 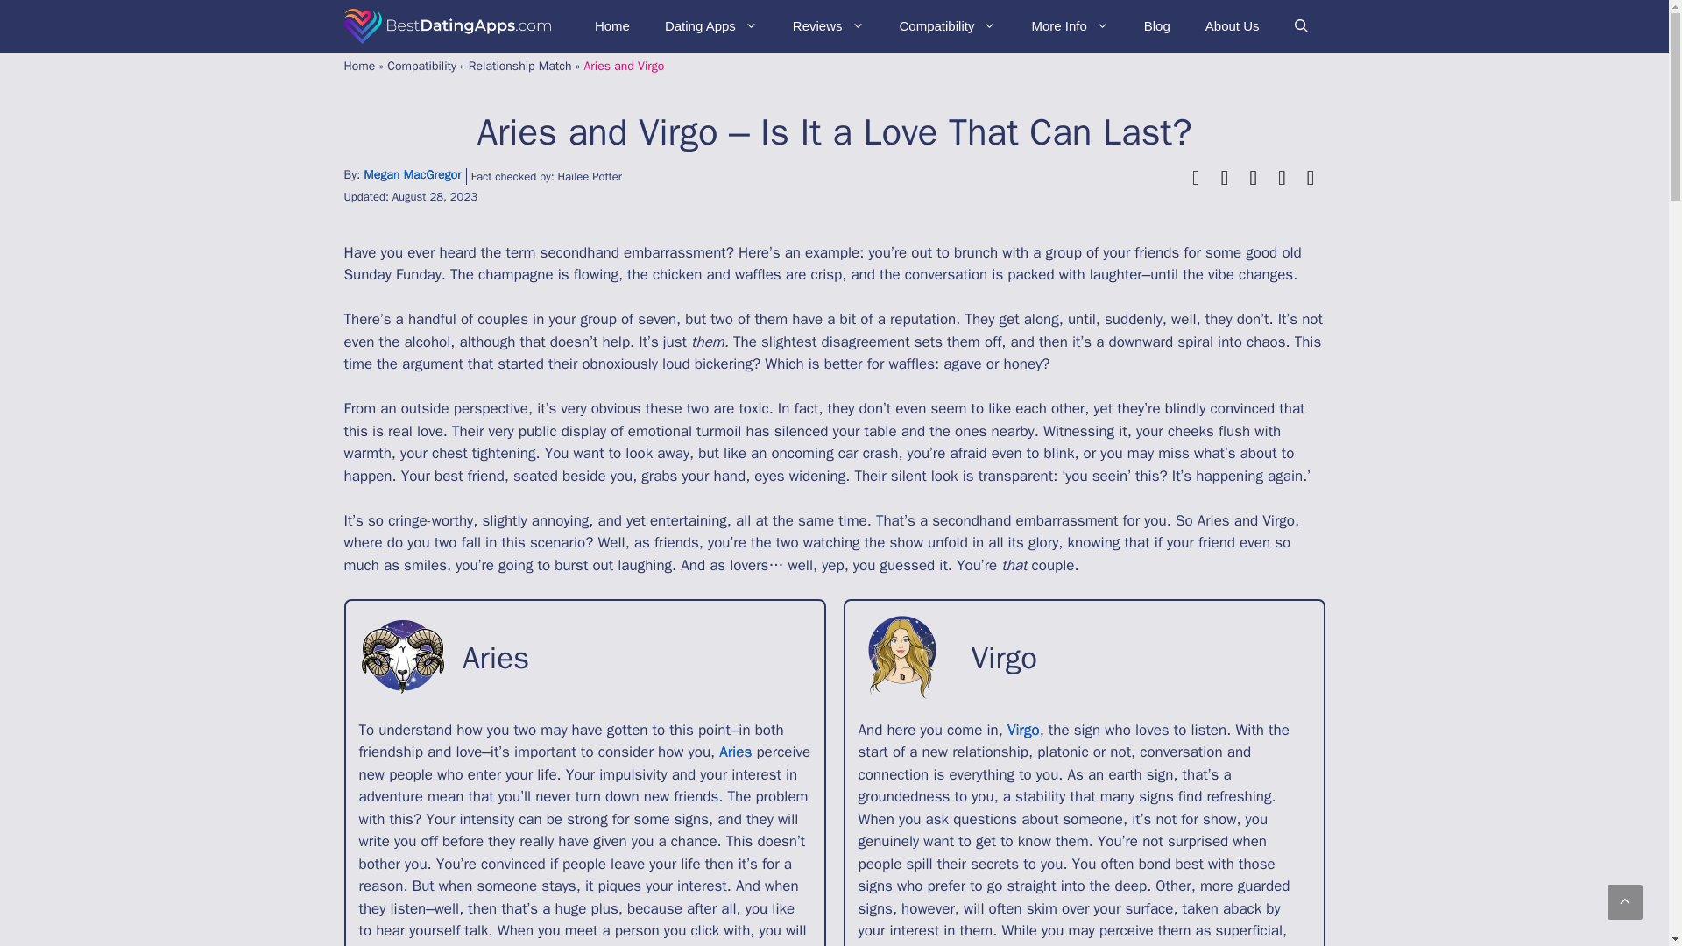 I want to click on Relationship Match, so click(x=520, y=66).